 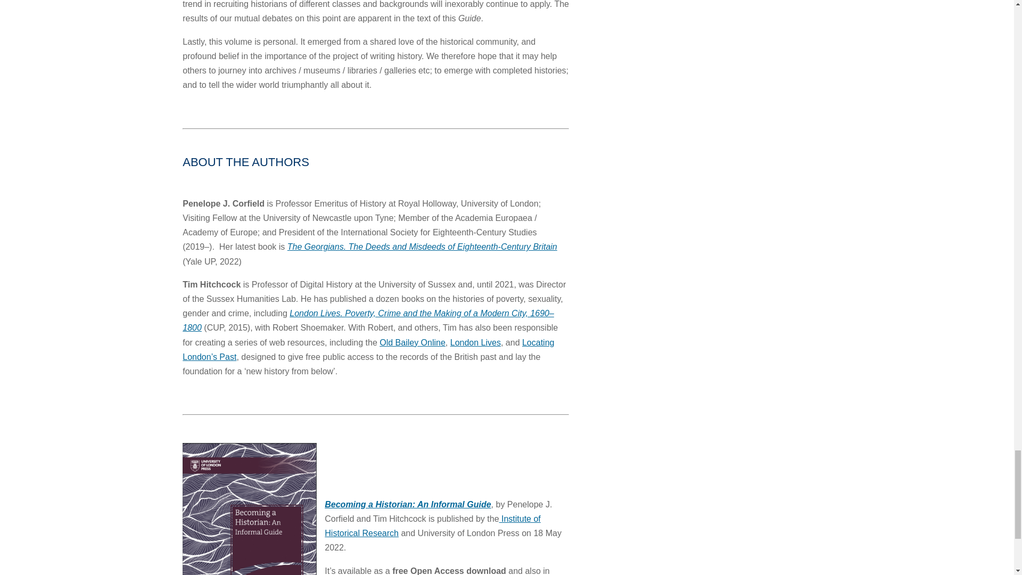 I want to click on Institute of Historical Research, so click(x=432, y=525).